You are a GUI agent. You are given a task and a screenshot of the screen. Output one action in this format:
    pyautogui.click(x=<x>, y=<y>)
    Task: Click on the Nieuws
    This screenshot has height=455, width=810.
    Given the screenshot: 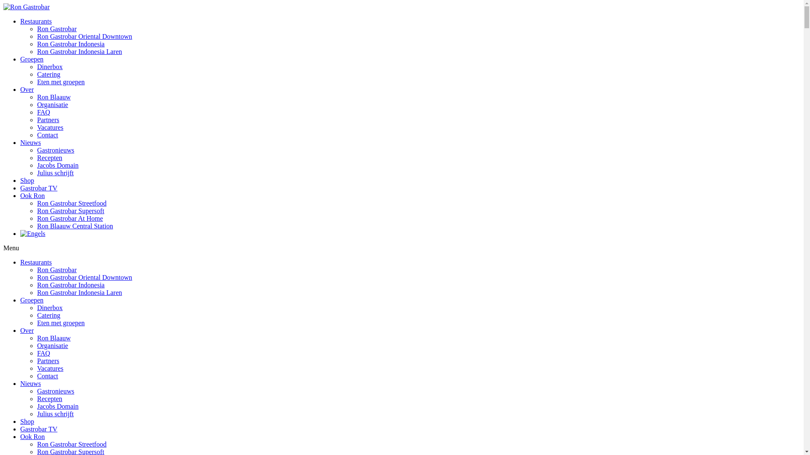 What is the action you would take?
    pyautogui.click(x=30, y=383)
    